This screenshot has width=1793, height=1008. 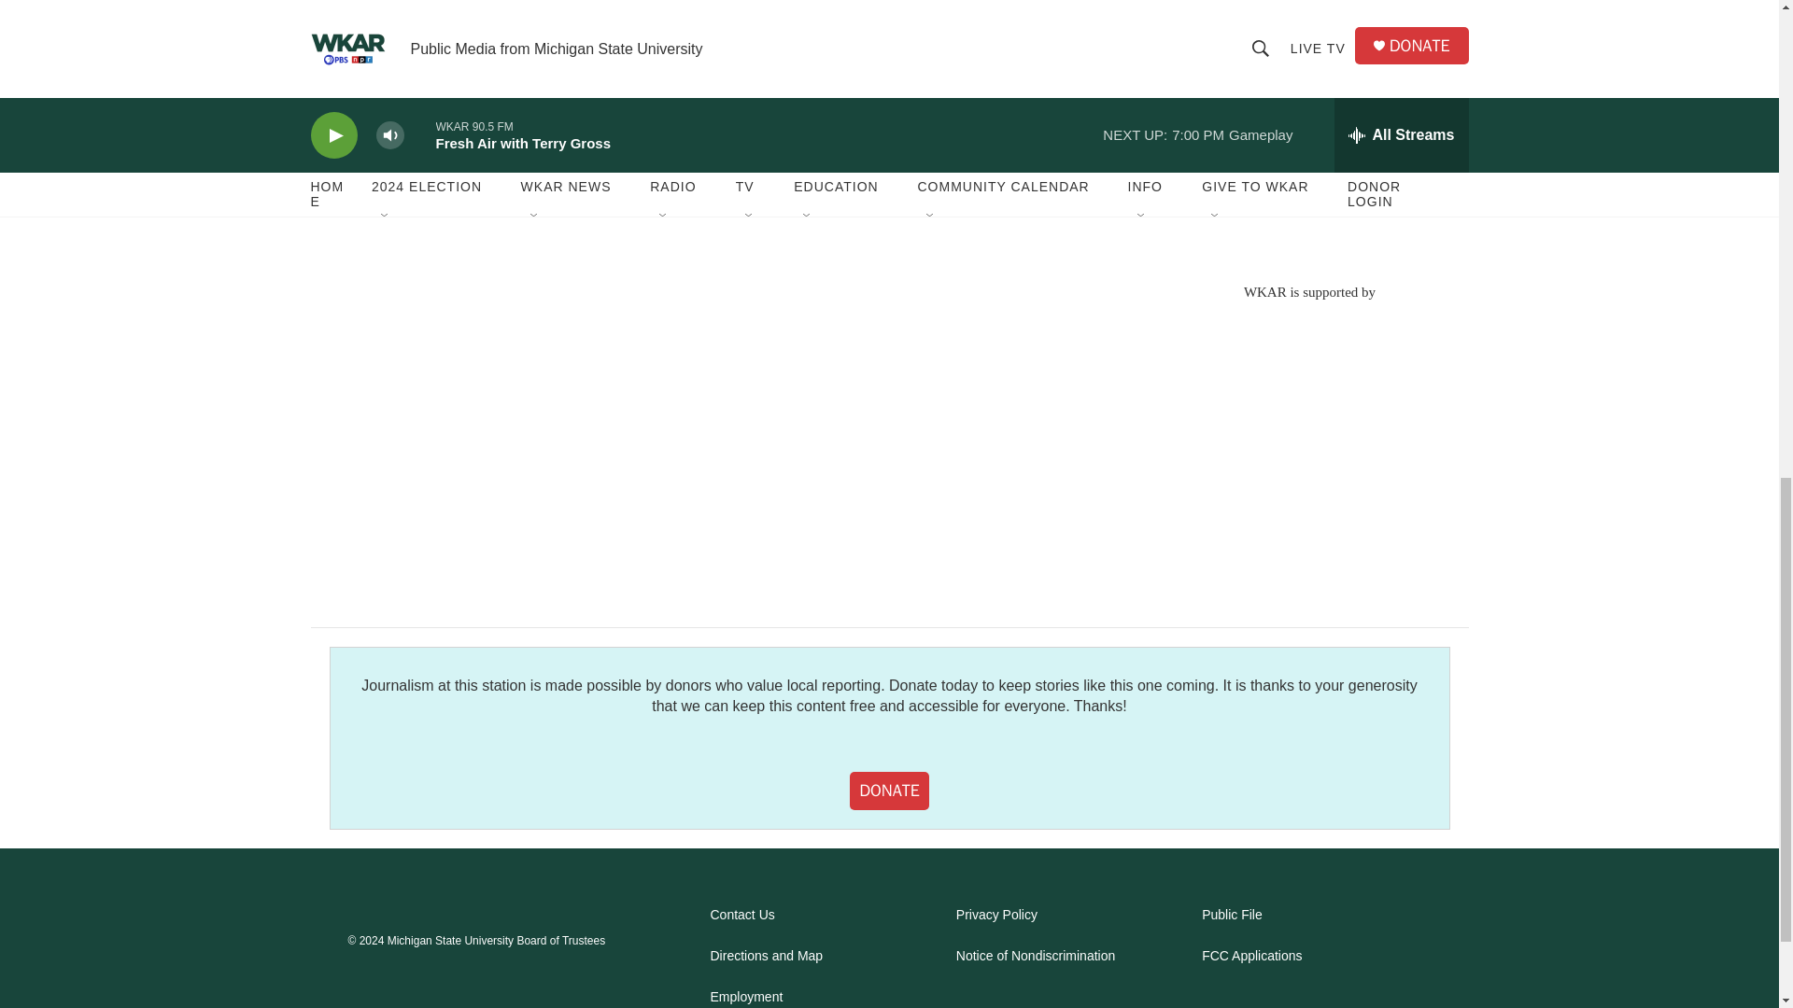 I want to click on 3rd party ad content, so click(x=1308, y=435).